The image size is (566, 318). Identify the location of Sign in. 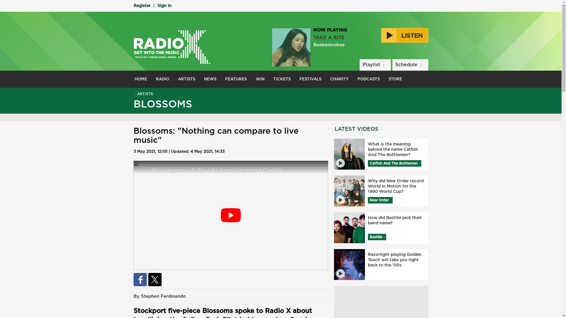
(164, 6).